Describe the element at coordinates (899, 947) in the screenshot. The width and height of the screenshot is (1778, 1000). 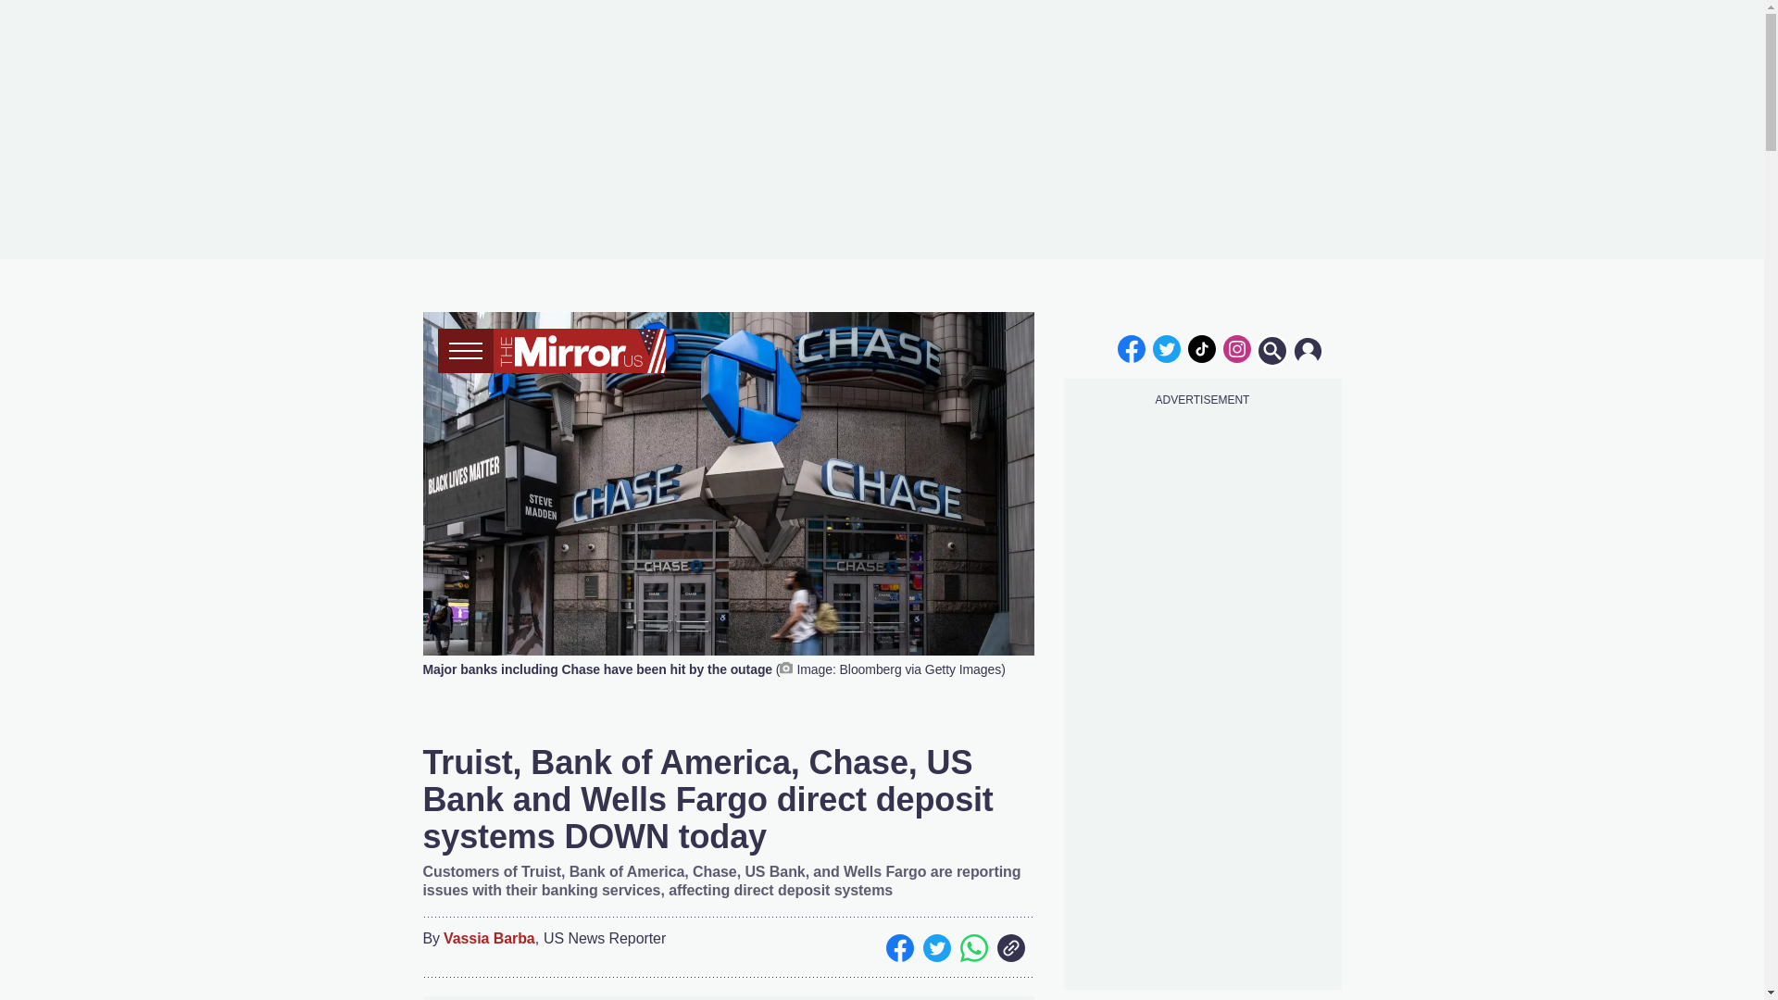
I see `Facebook` at that location.